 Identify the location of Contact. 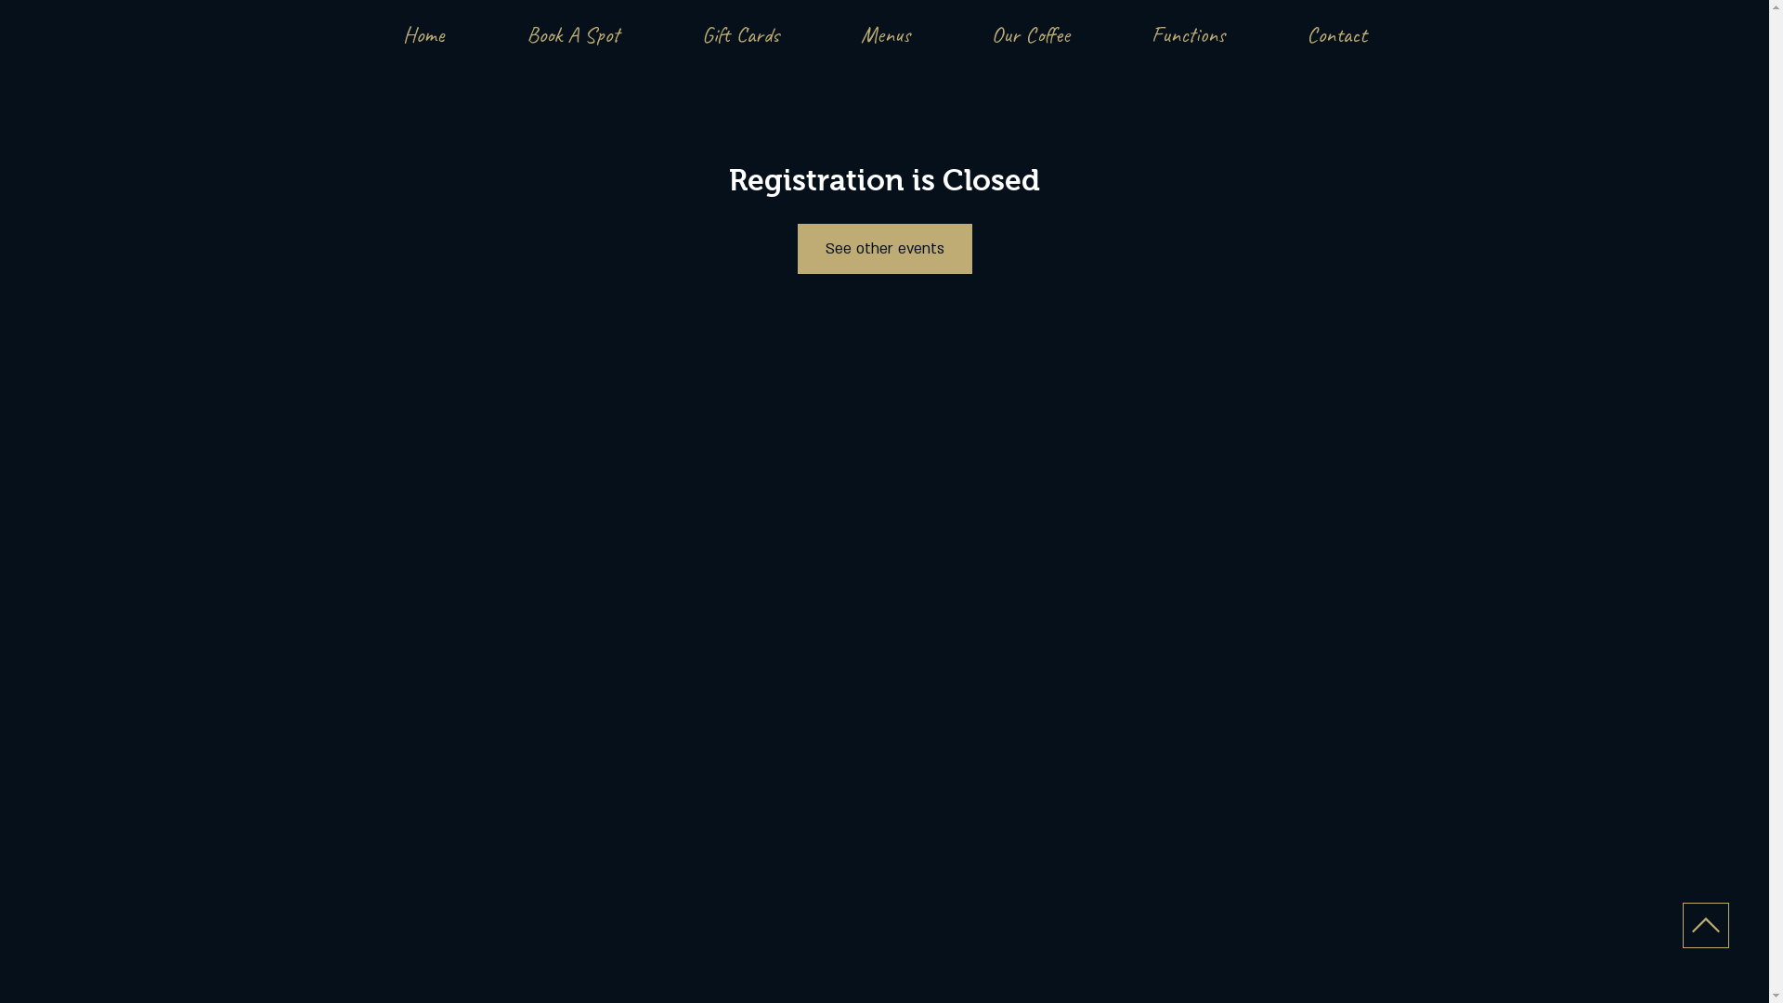
(1335, 34).